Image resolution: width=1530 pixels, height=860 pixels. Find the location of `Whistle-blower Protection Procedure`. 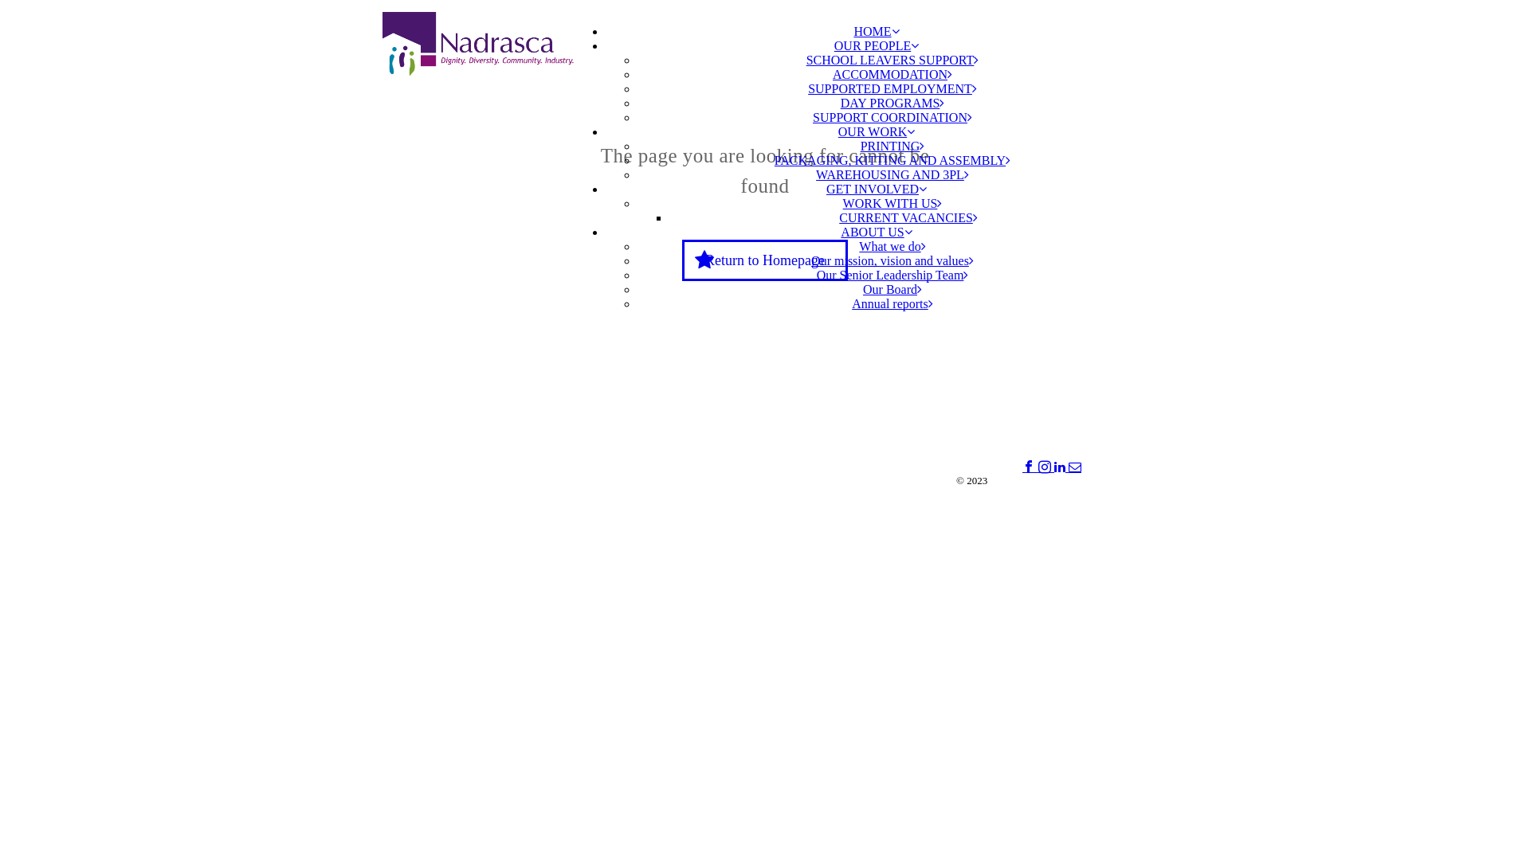

Whistle-blower Protection Procedure is located at coordinates (669, 604).